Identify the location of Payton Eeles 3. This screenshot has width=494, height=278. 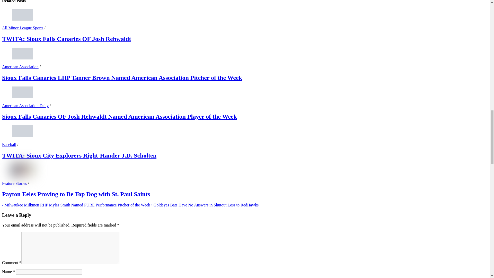
(23, 170).